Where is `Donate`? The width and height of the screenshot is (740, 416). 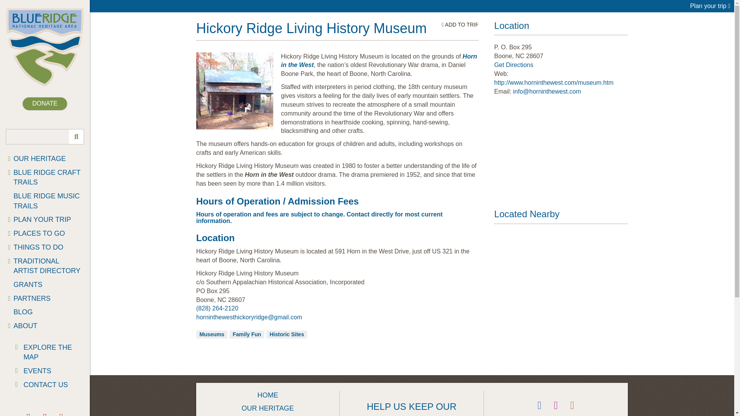
Donate is located at coordinates (45, 104).